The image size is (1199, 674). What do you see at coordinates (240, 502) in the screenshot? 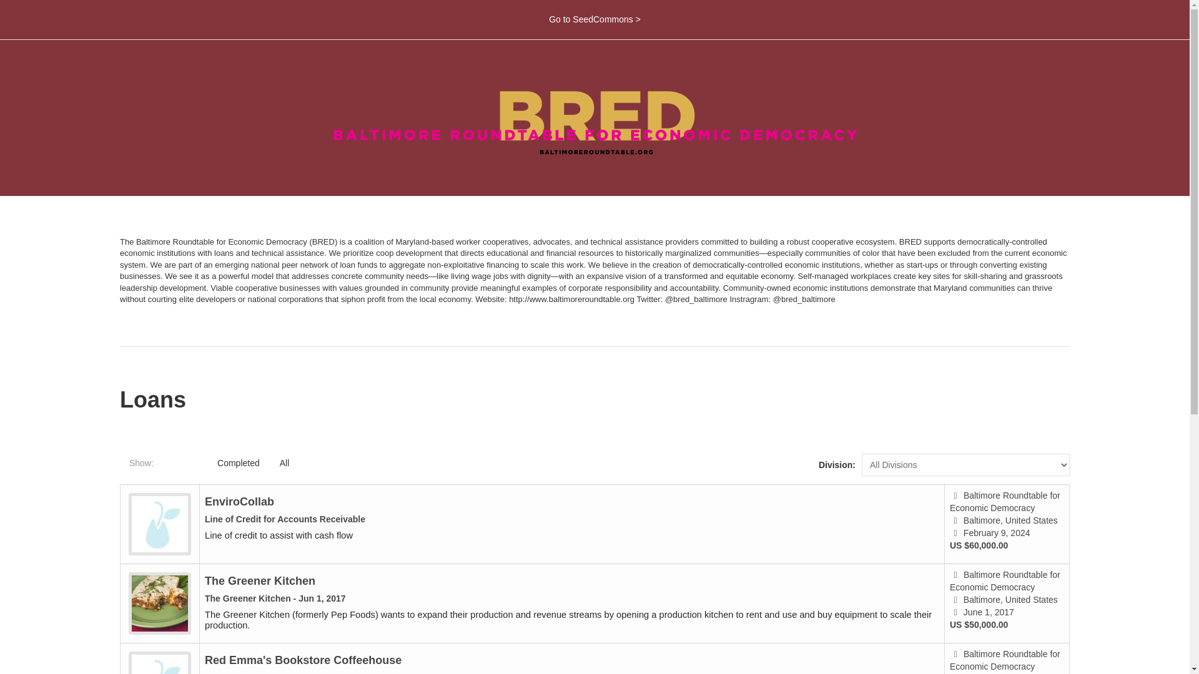
I see `EnviroCollab` at bounding box center [240, 502].